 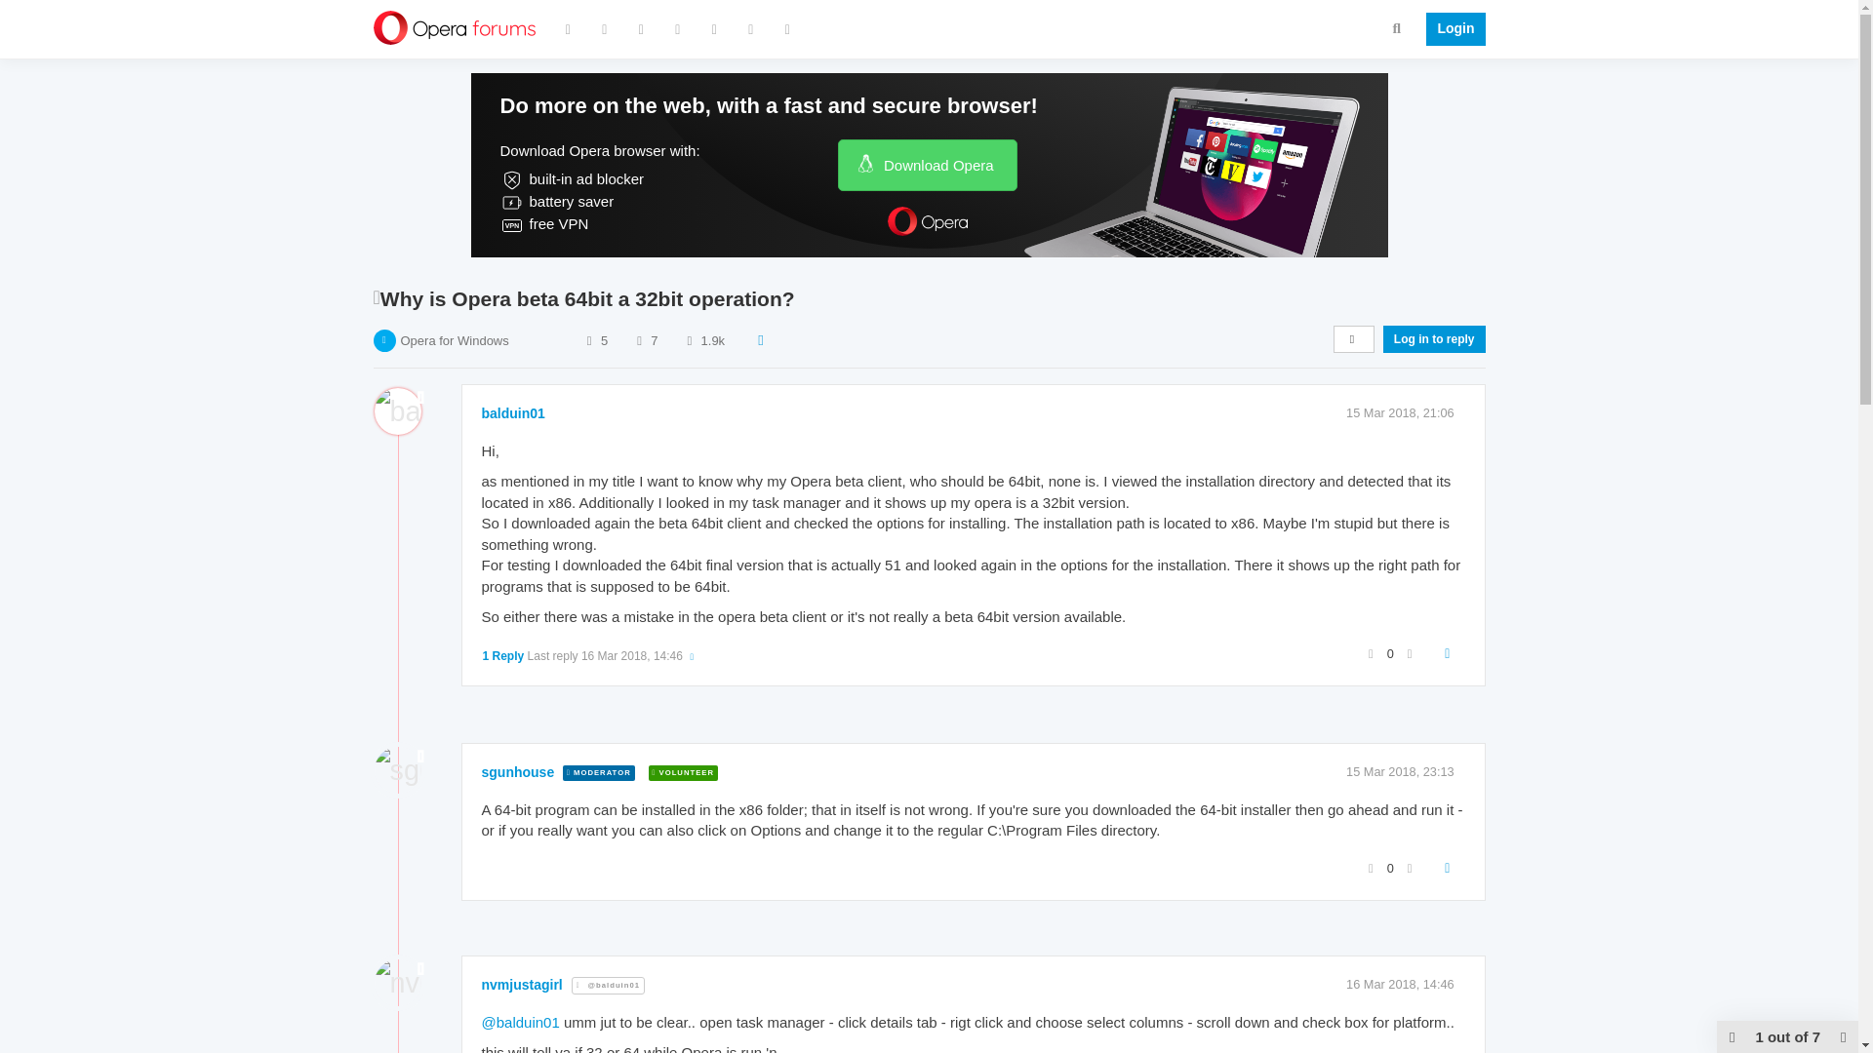 I want to click on Log in to reply, so click(x=1434, y=338).